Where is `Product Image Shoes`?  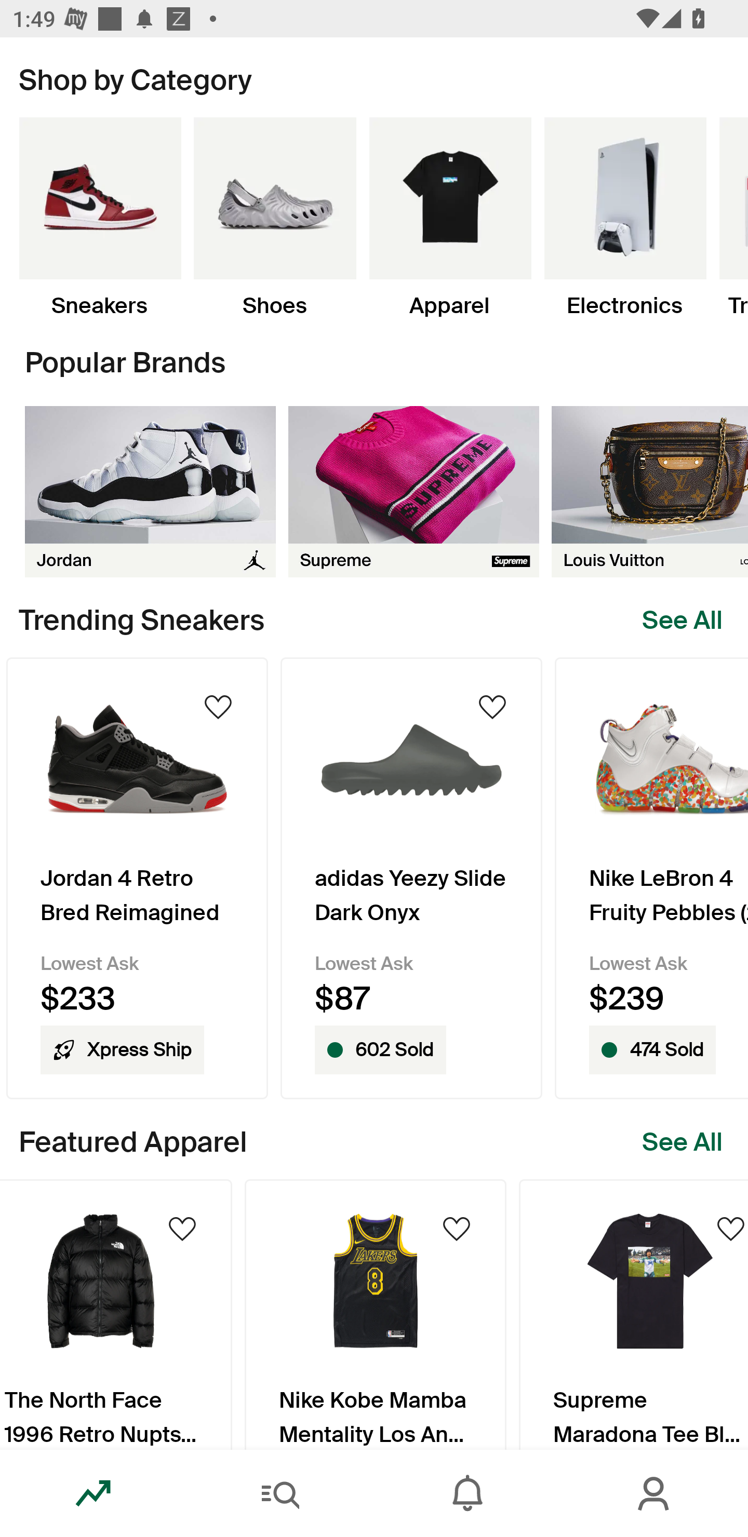 Product Image Shoes is located at coordinates (274, 218).